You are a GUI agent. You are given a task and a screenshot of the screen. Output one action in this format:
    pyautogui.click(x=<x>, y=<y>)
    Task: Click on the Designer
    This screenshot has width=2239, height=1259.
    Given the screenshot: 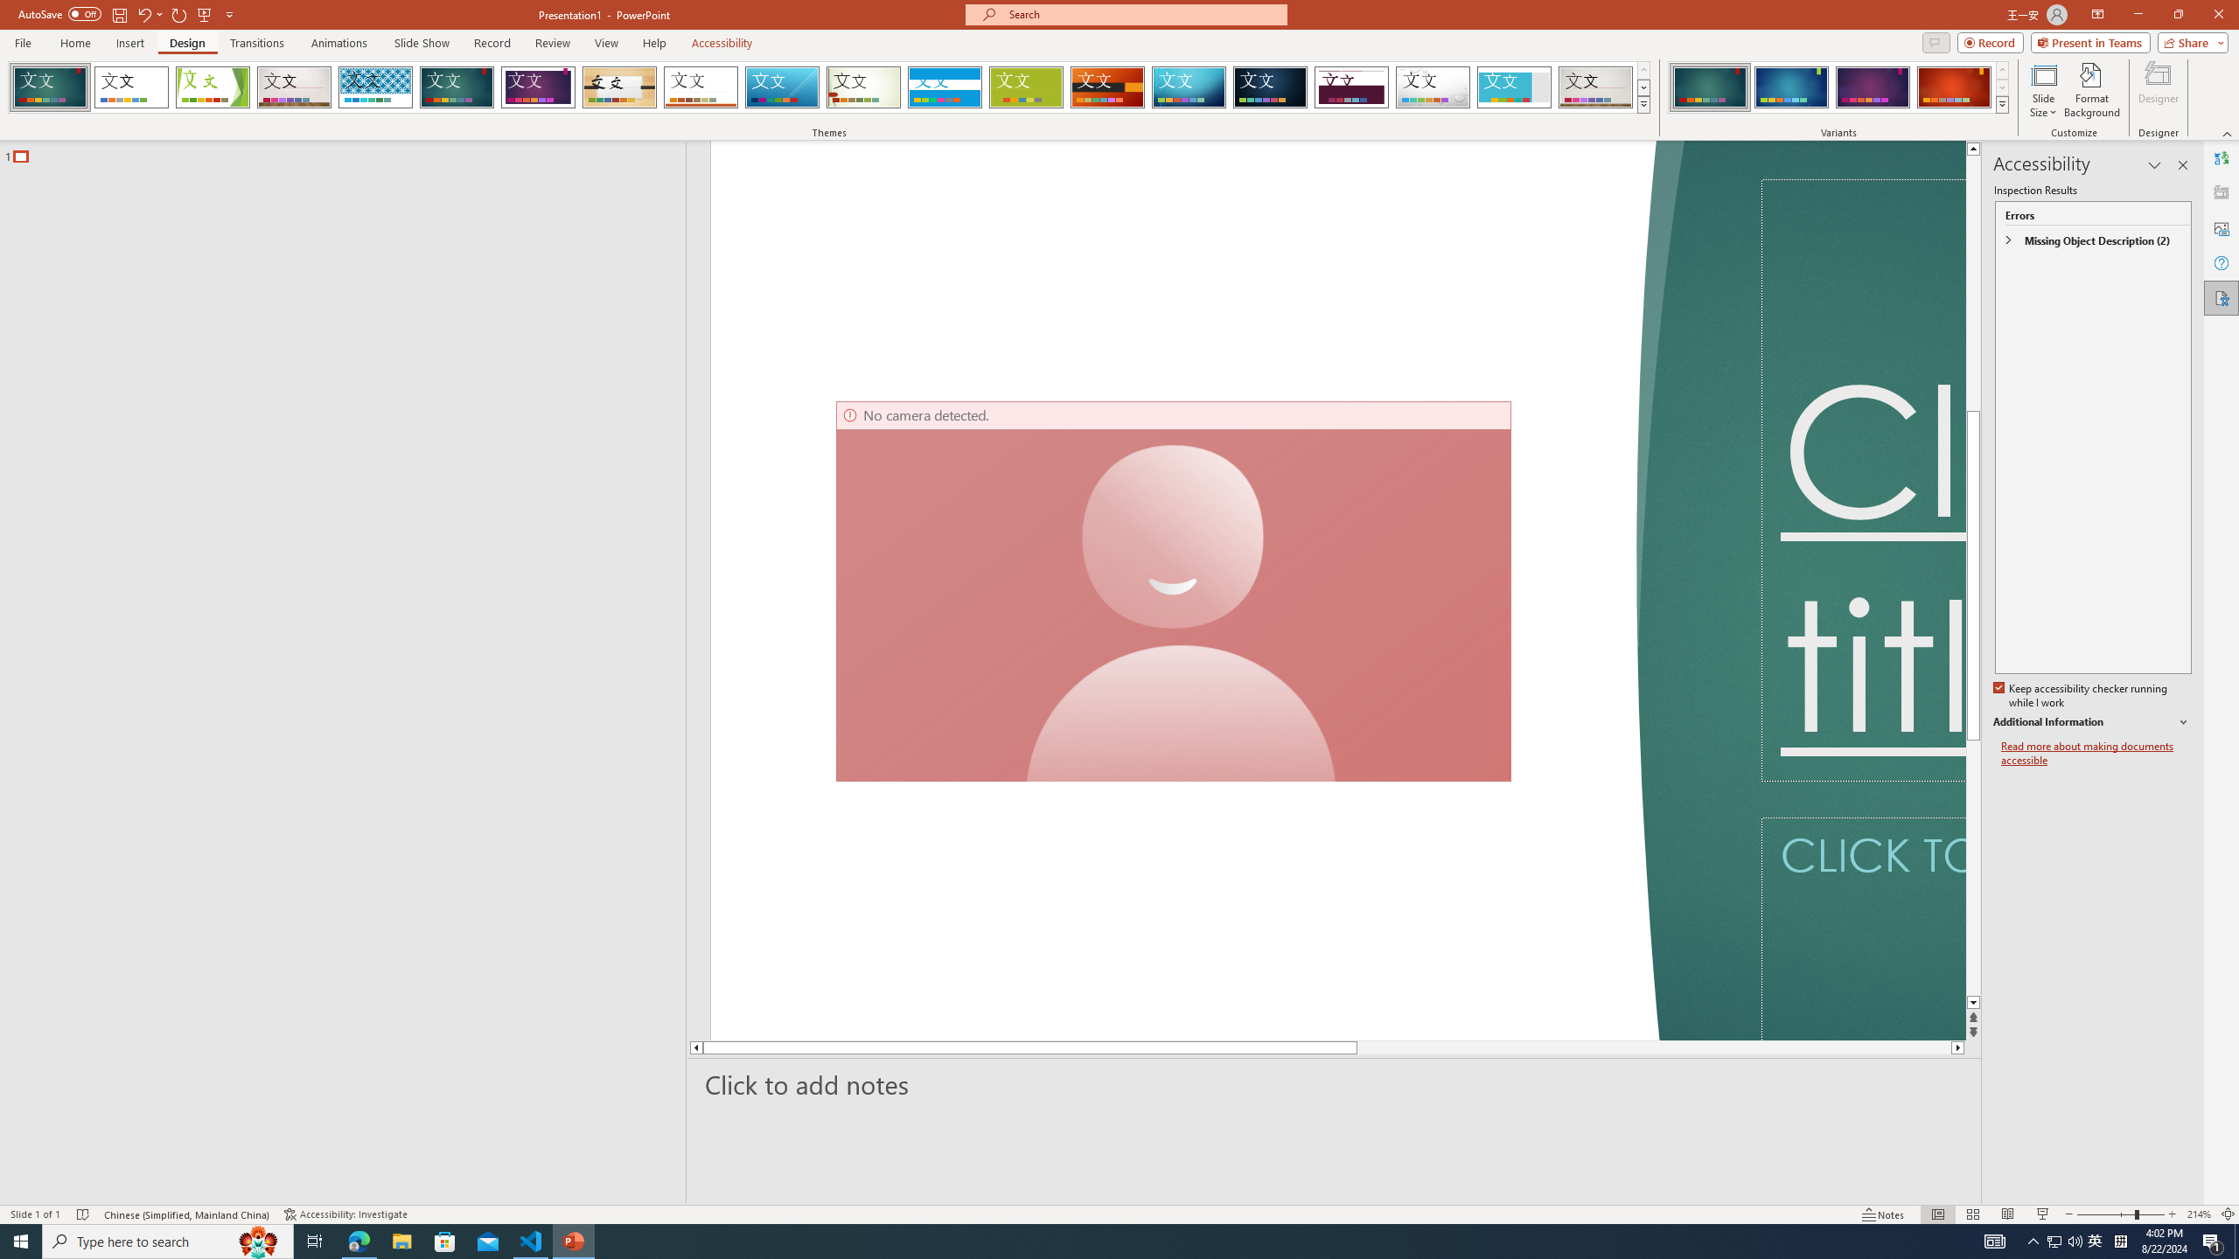 What is the action you would take?
    pyautogui.click(x=2159, y=90)
    